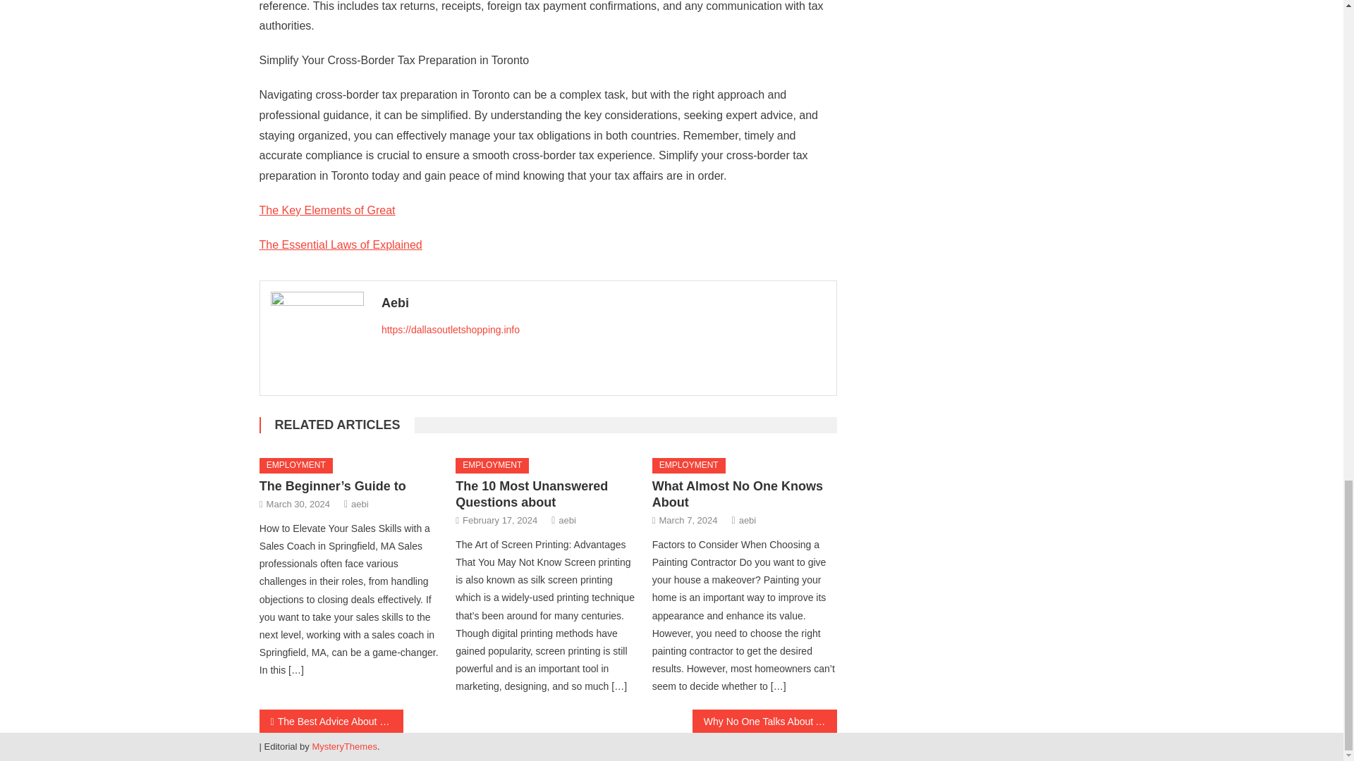  I want to click on aebi, so click(567, 520).